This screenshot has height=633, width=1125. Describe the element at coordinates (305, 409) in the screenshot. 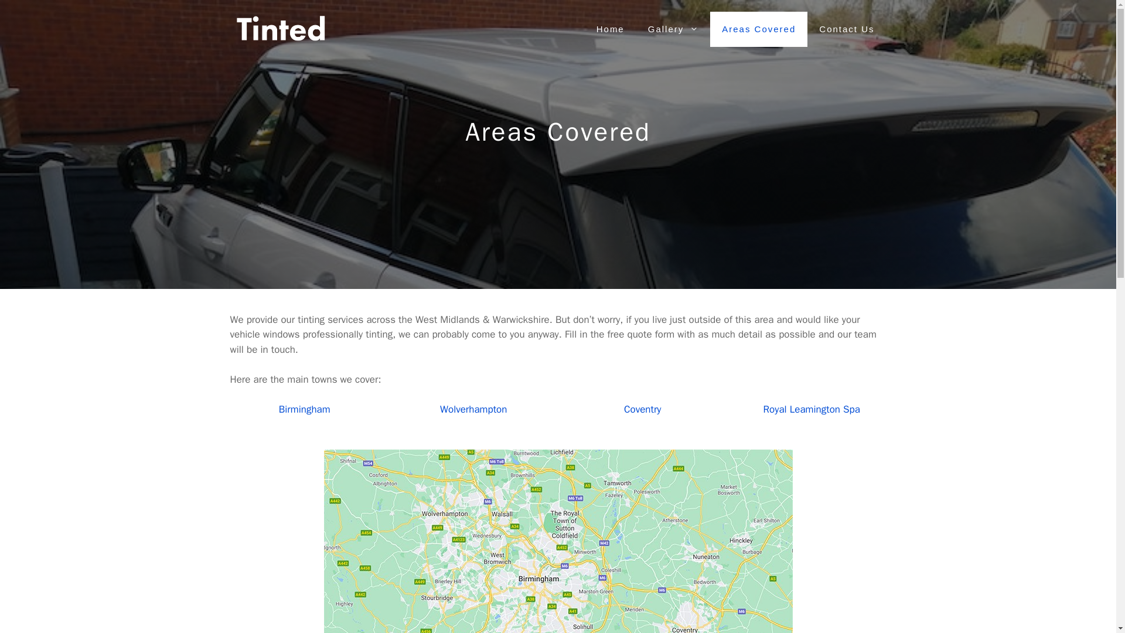

I see `Birmingham` at that location.